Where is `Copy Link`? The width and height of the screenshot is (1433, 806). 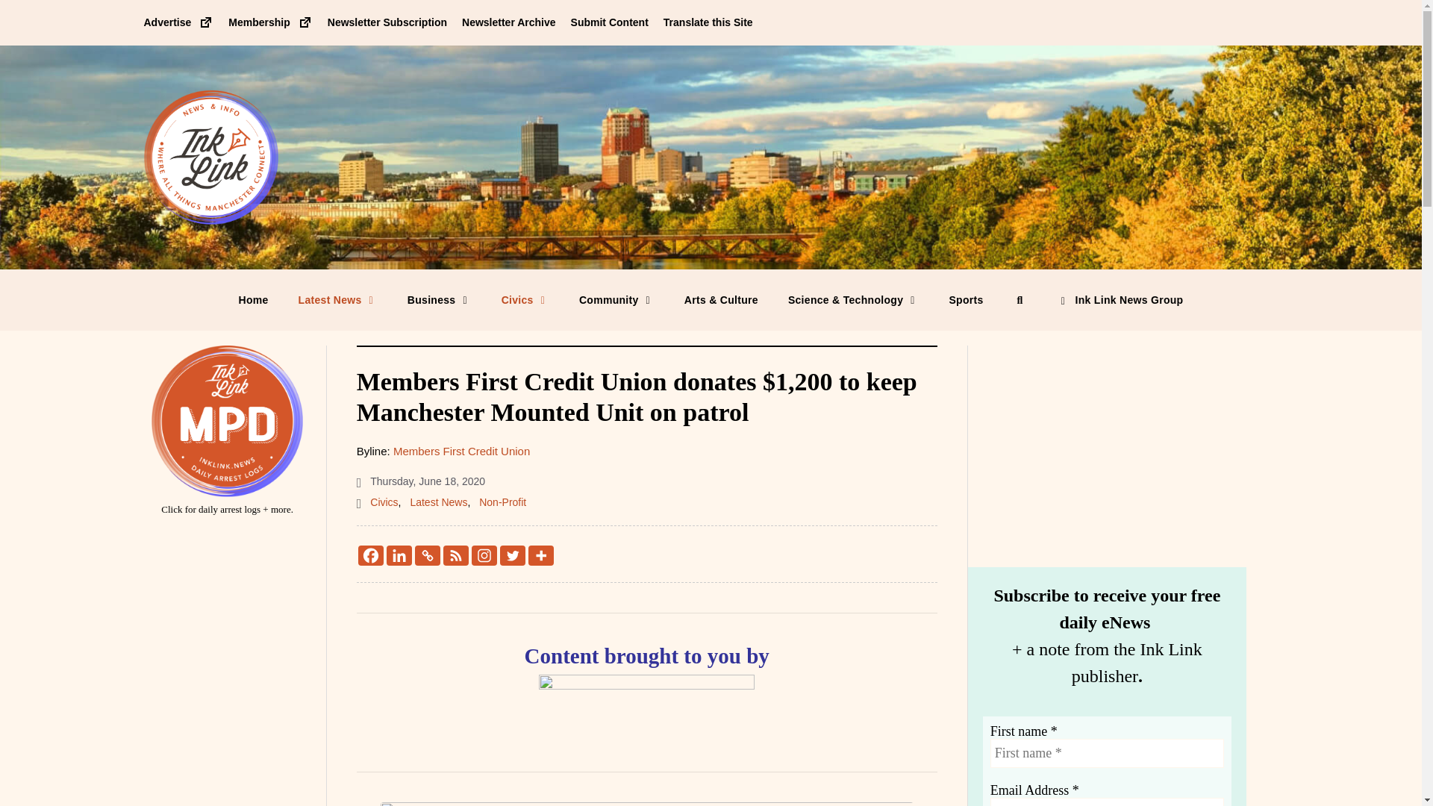 Copy Link is located at coordinates (427, 555).